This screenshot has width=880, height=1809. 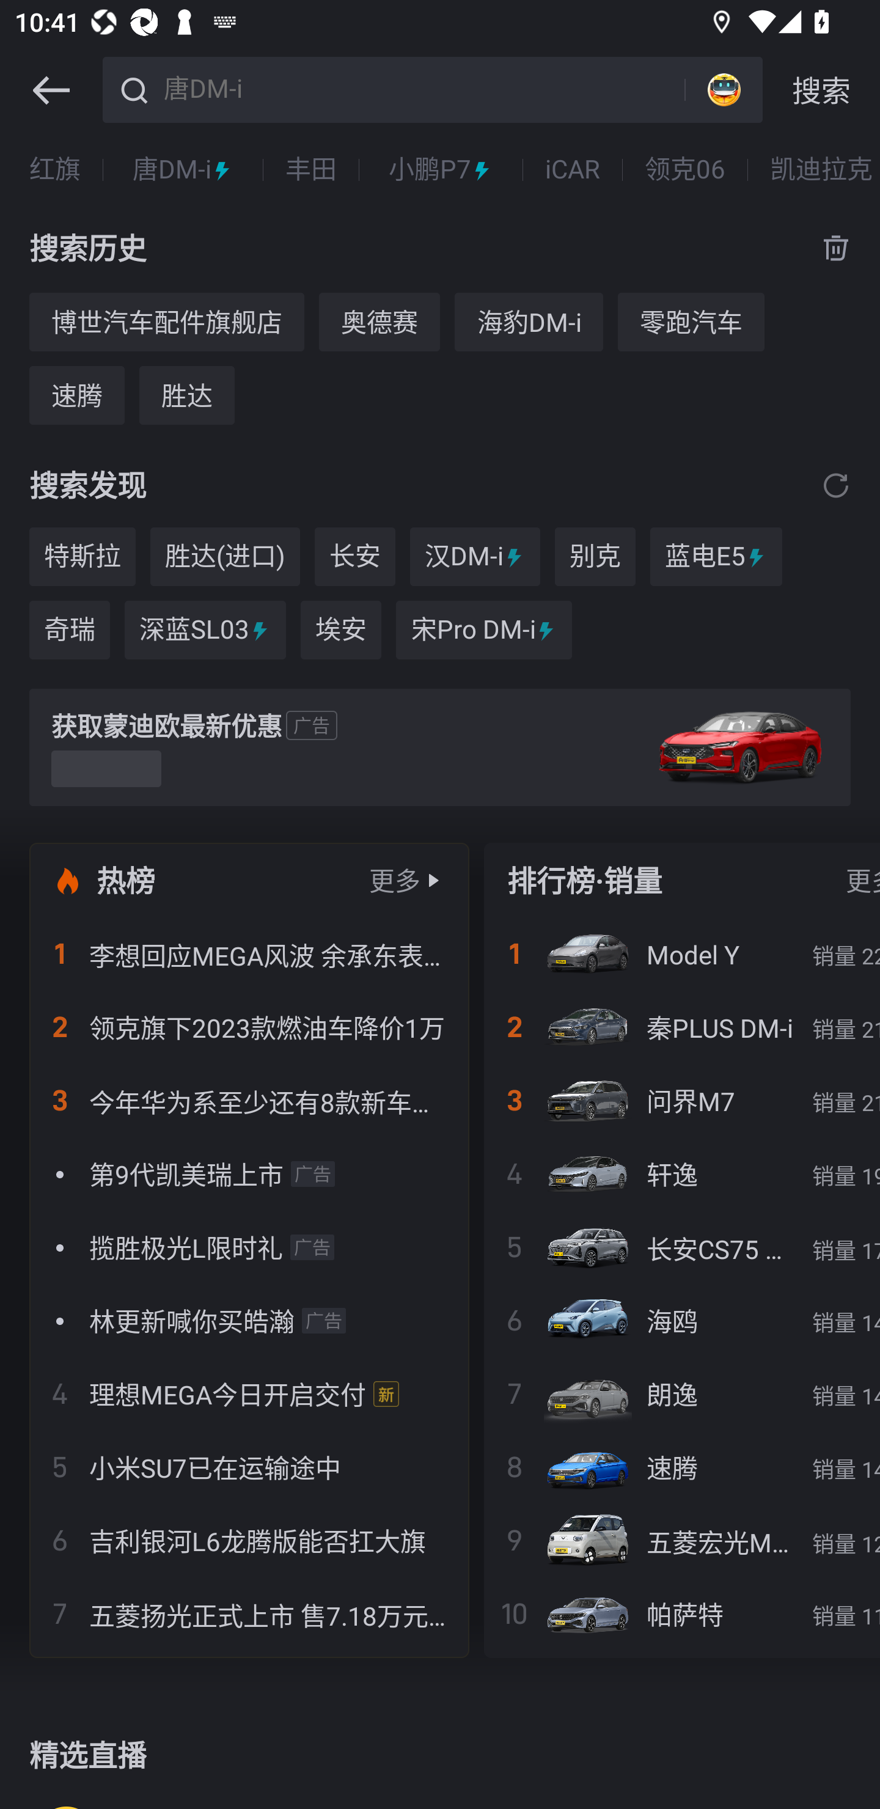 What do you see at coordinates (682, 1173) in the screenshot?
I see `轩逸 销量 19878` at bounding box center [682, 1173].